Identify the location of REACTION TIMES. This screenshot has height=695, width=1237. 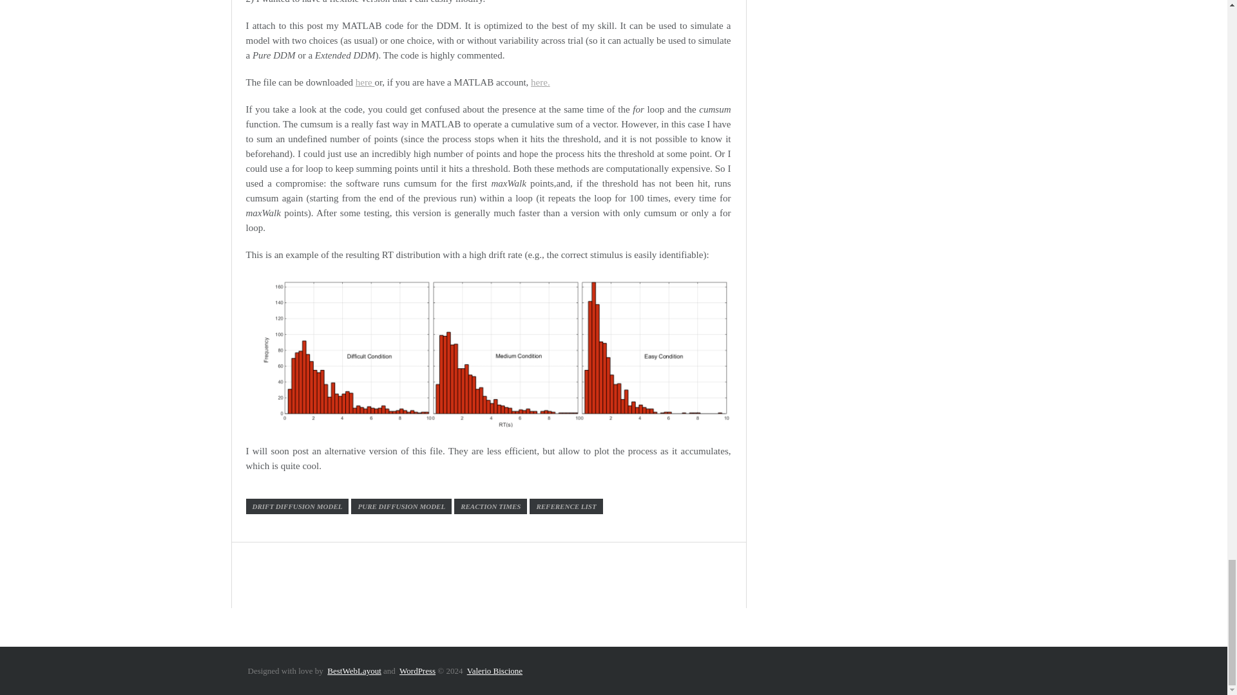
(490, 506).